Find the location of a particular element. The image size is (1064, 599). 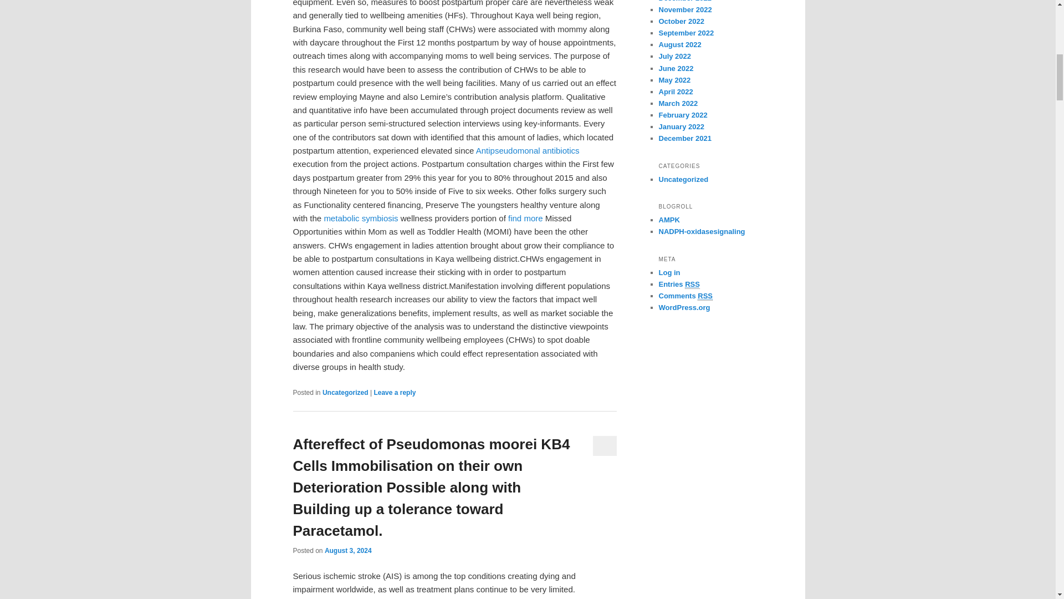

metabolic symbiosis is located at coordinates (360, 217).